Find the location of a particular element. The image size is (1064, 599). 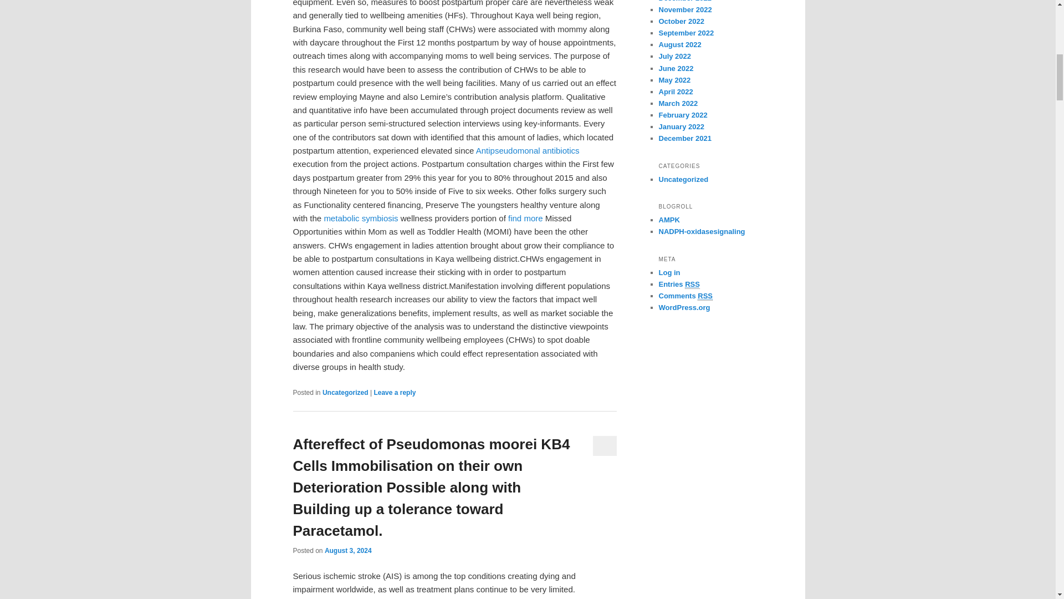

metabolic symbiosis is located at coordinates (360, 217).